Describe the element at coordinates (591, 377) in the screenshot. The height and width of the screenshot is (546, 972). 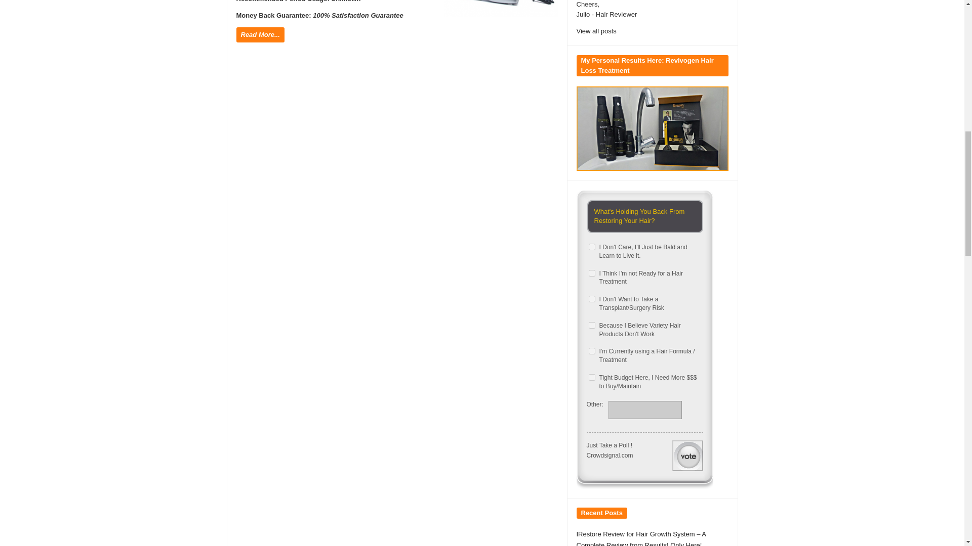
I see `43759913` at that location.